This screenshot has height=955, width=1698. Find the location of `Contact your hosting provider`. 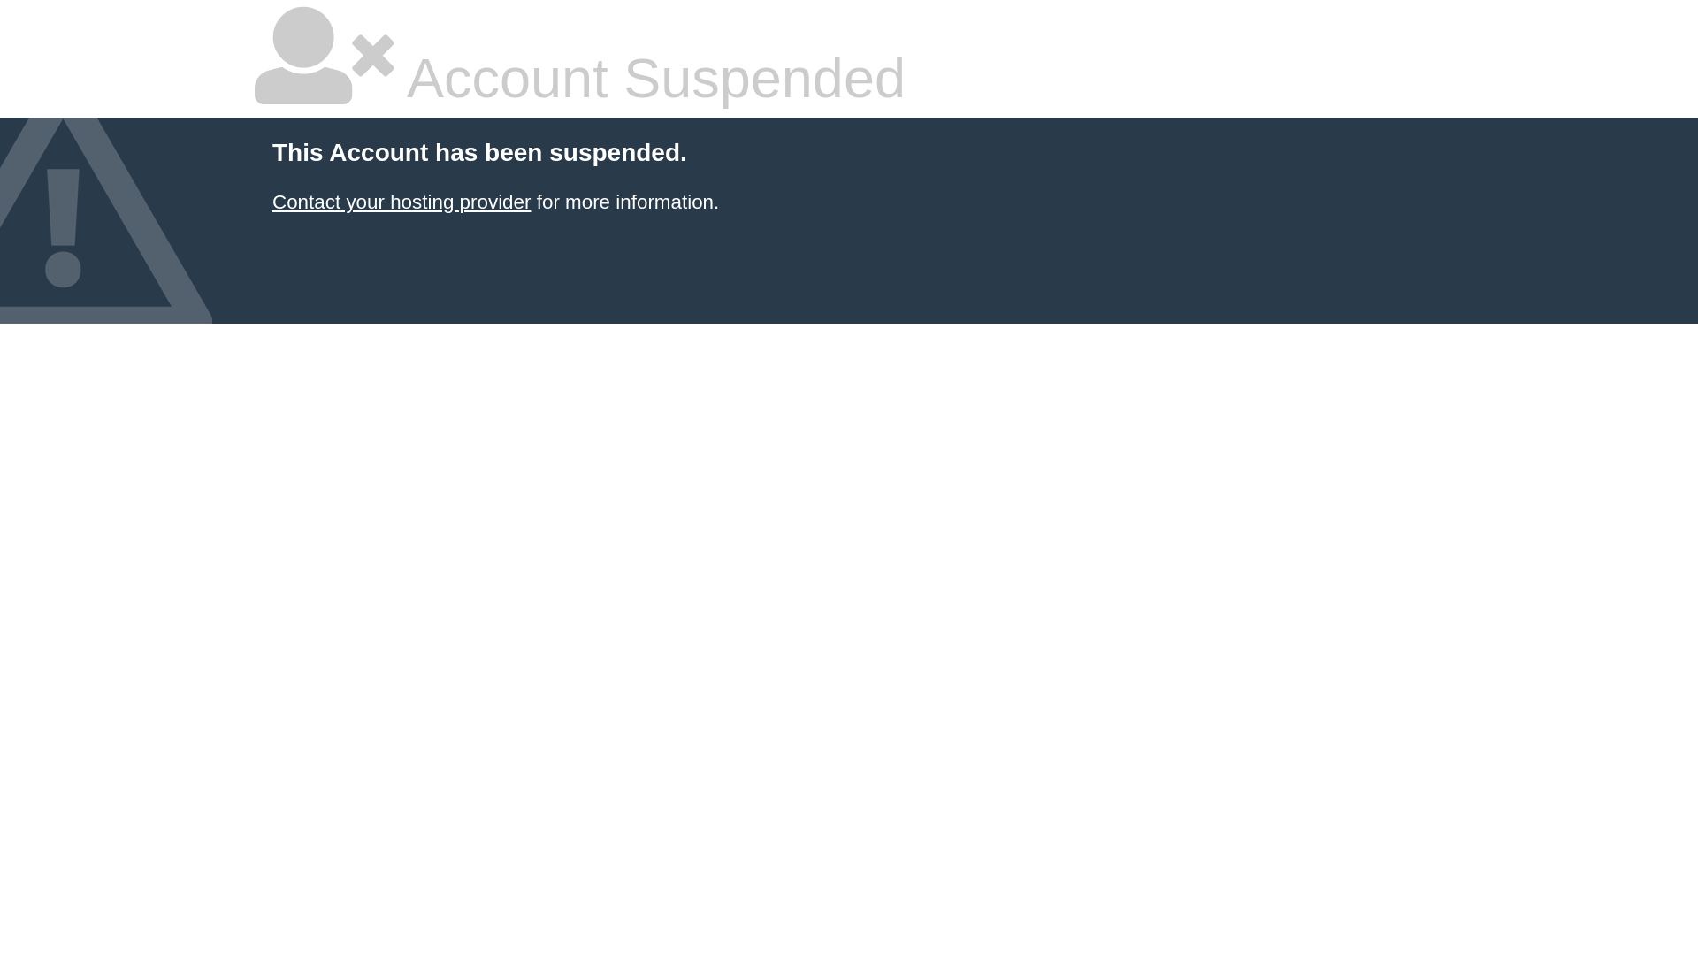

Contact your hosting provider is located at coordinates (402, 202).